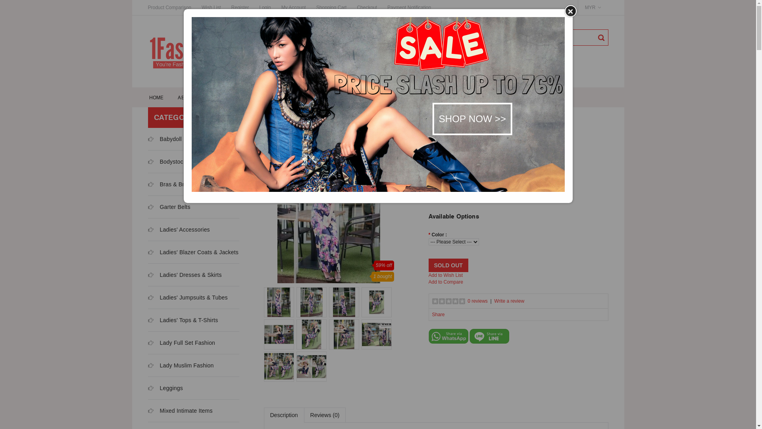 Image resolution: width=762 pixels, height=429 pixels. I want to click on Leggings, so click(171, 388).